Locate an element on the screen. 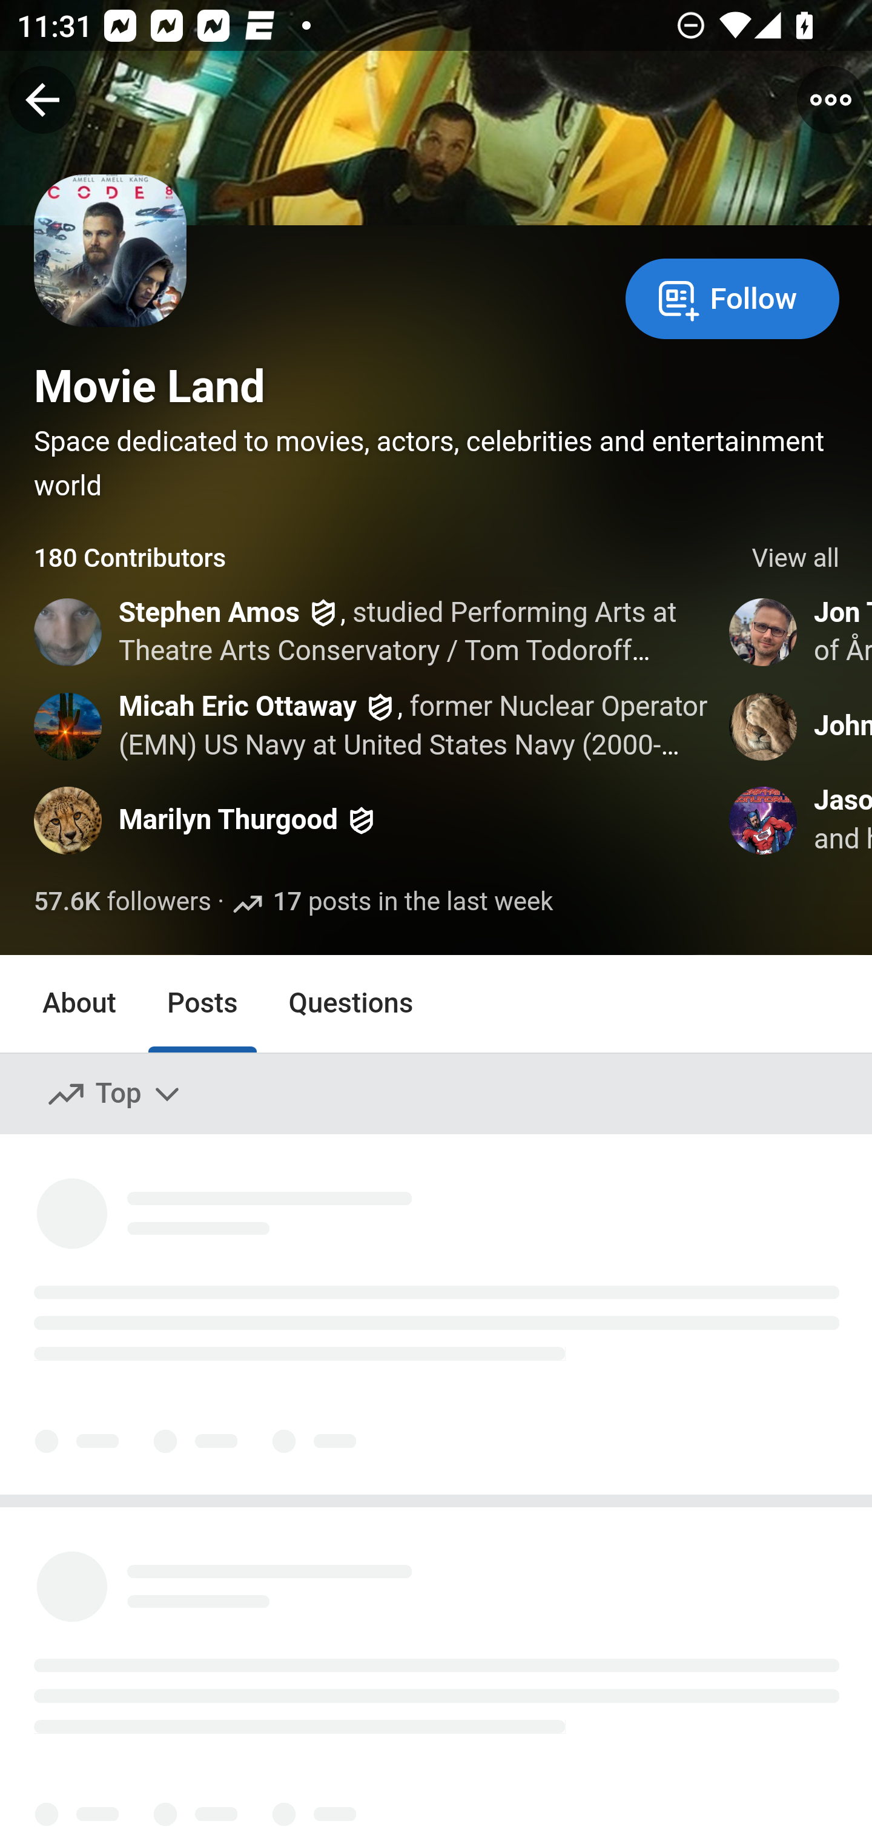 The height and width of the screenshot is (1841, 872). Follow is located at coordinates (732, 297).